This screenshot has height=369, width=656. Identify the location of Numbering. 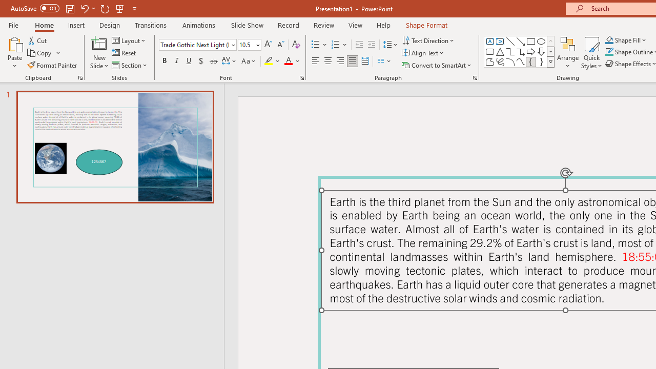
(335, 45).